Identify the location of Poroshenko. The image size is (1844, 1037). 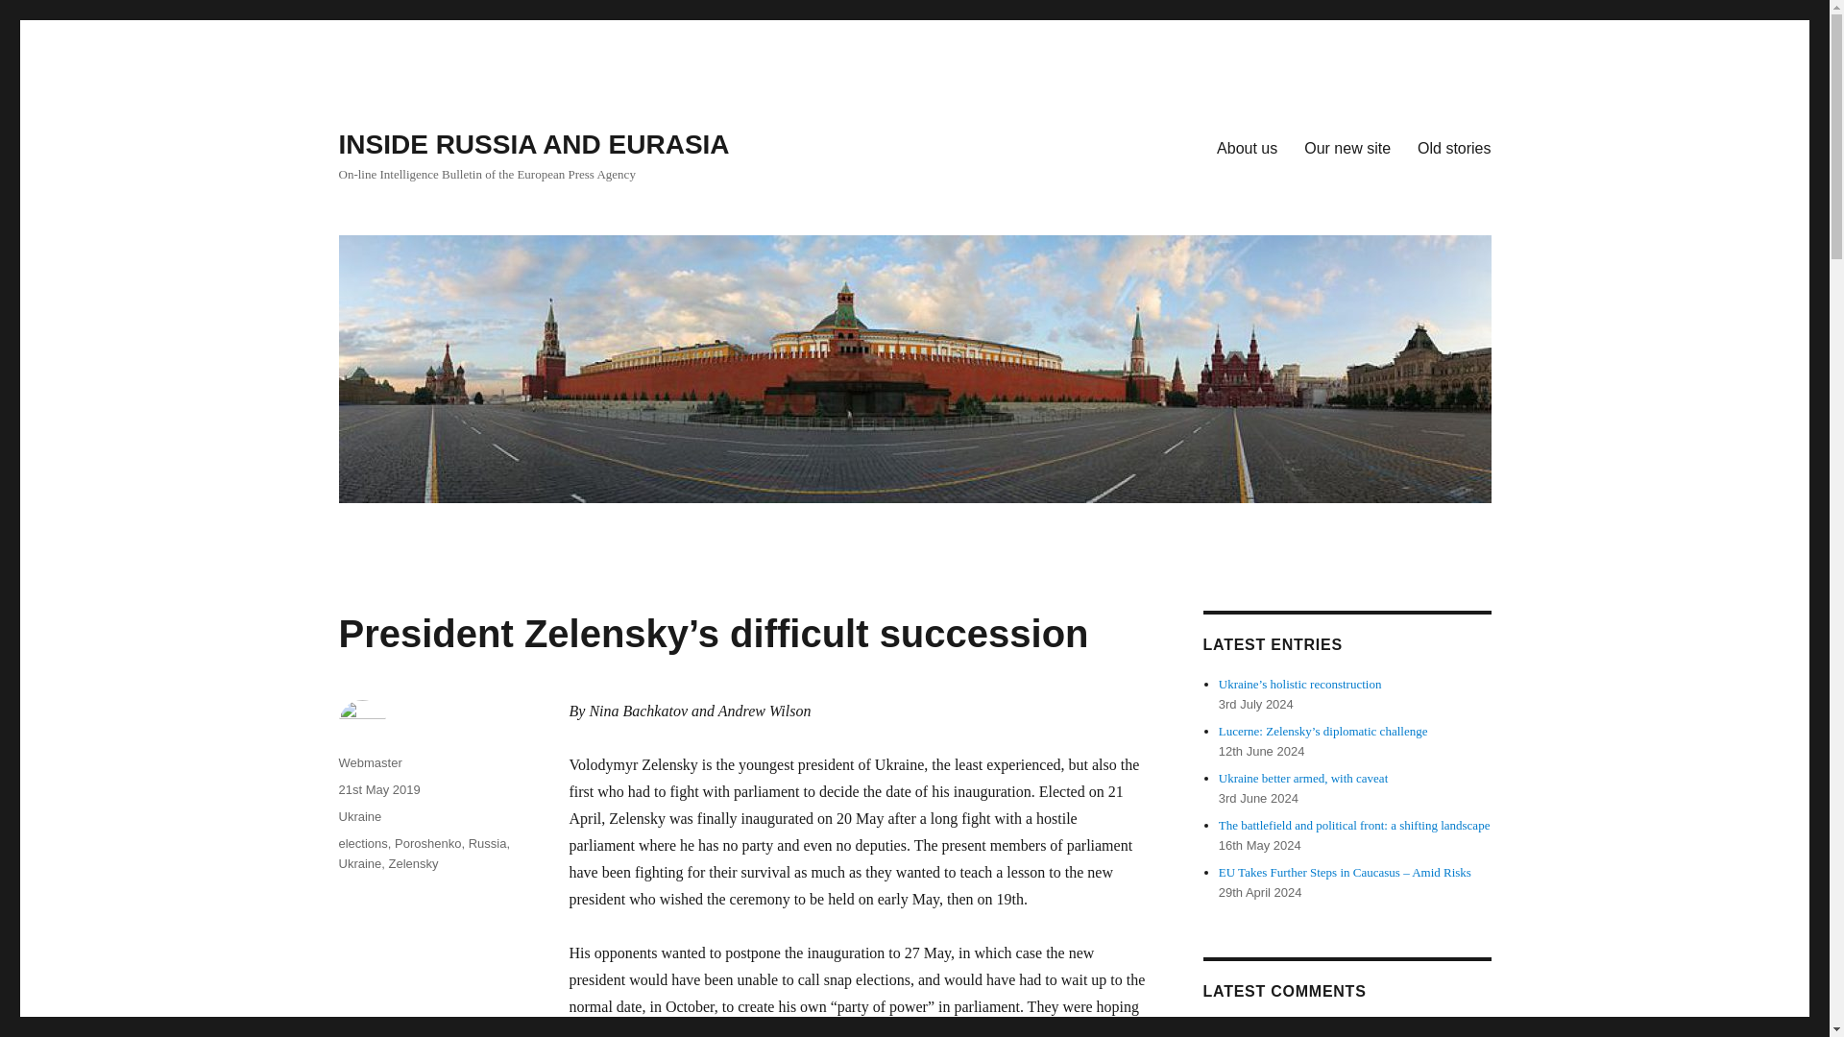
(427, 843).